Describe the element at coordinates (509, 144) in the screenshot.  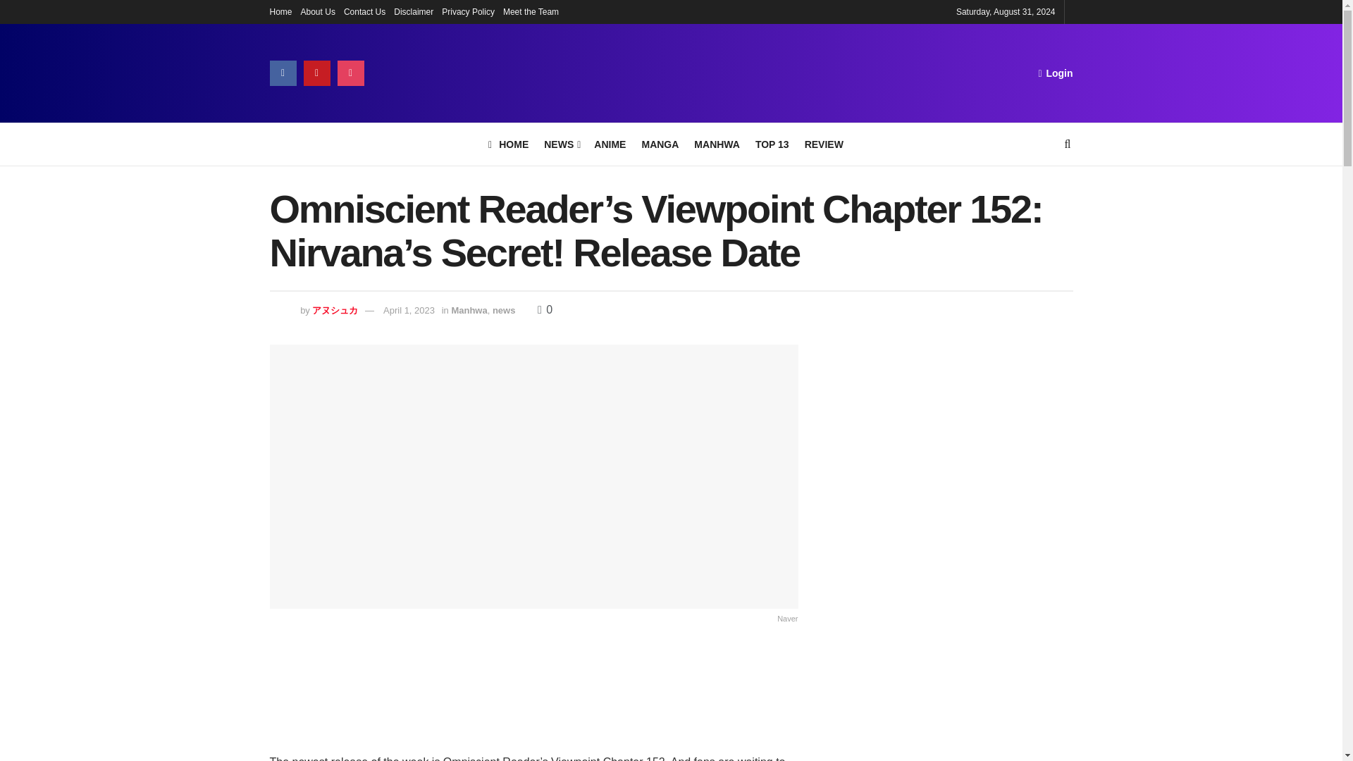
I see `HOME` at that location.